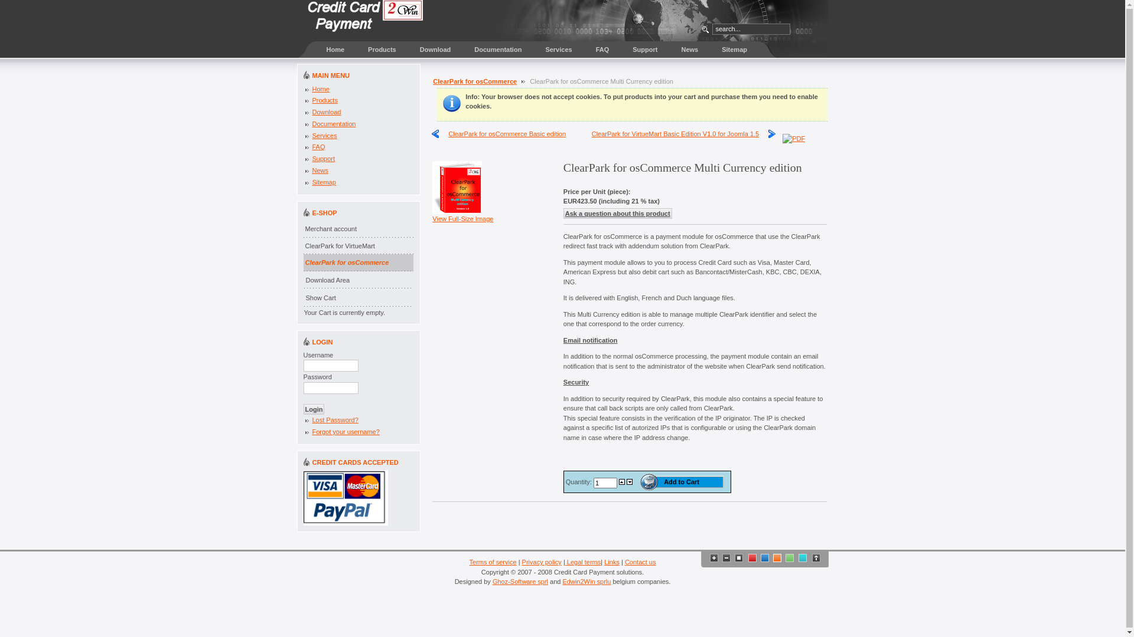 This screenshot has width=1134, height=637. What do you see at coordinates (463, 215) in the screenshot?
I see `View Full-Size Image` at bounding box center [463, 215].